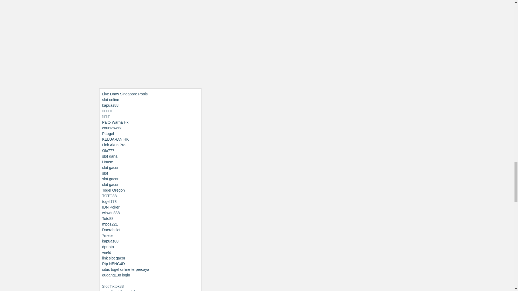  What do you see at coordinates (110, 105) in the screenshot?
I see `kapuas88` at bounding box center [110, 105].